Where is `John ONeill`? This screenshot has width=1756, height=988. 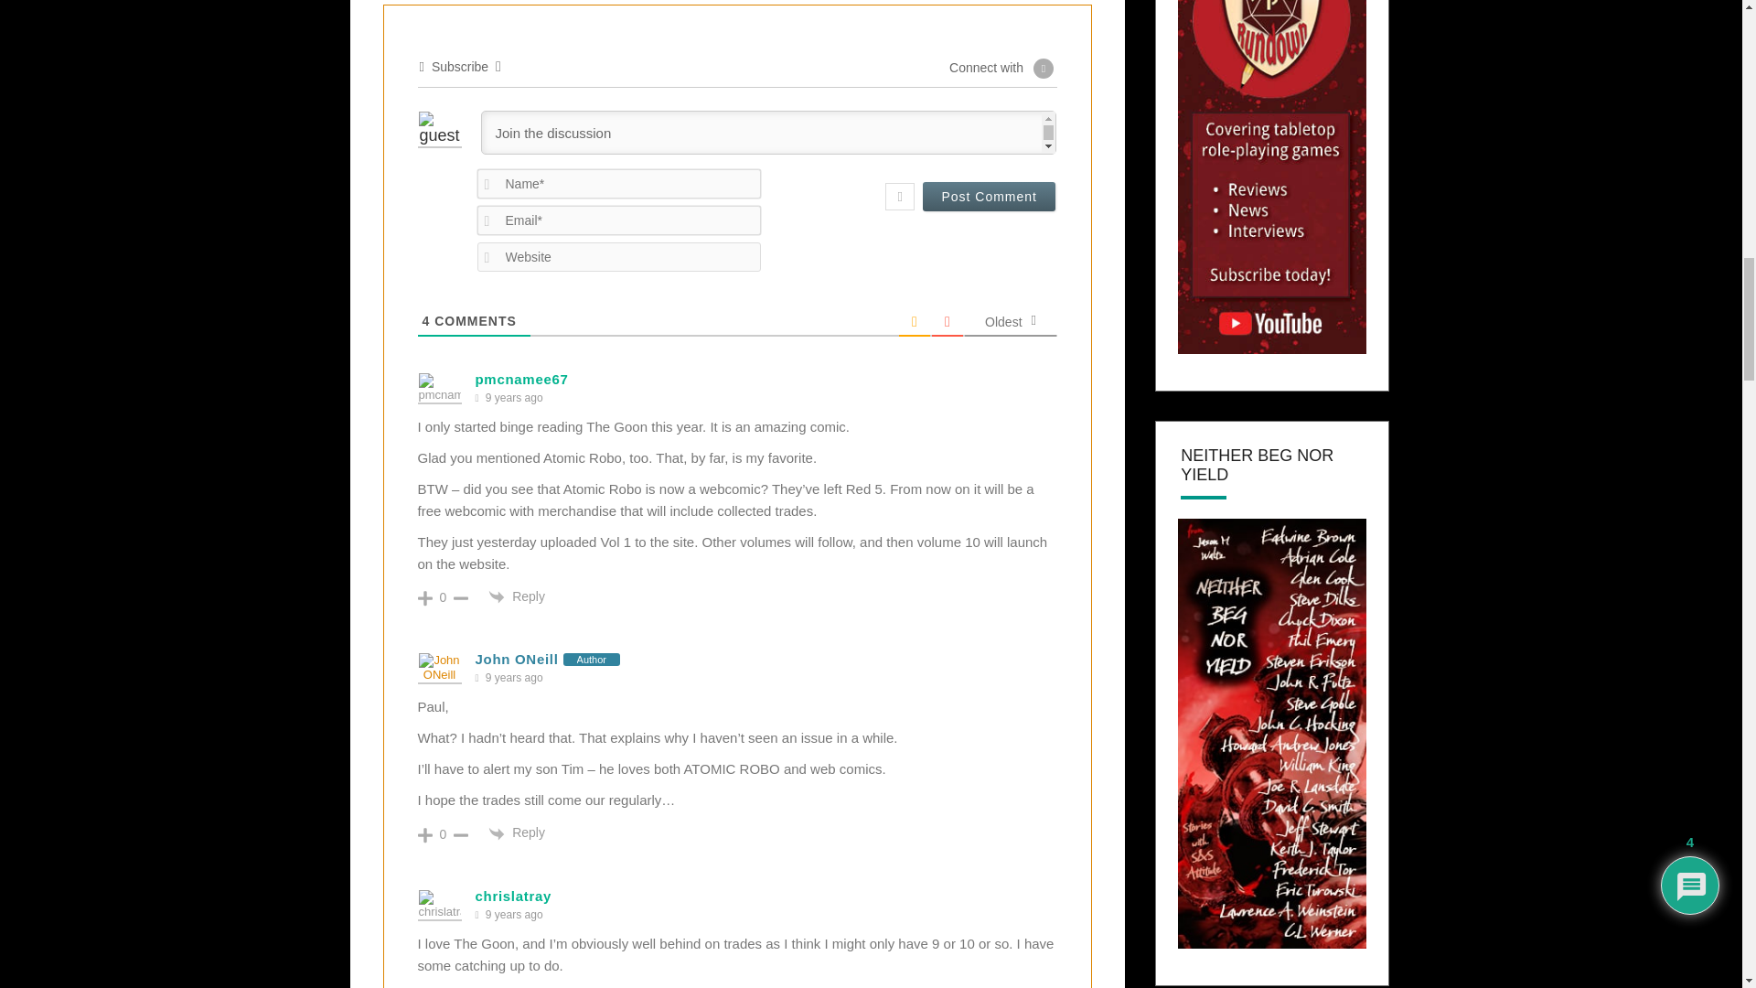
John ONeill is located at coordinates (517, 659).